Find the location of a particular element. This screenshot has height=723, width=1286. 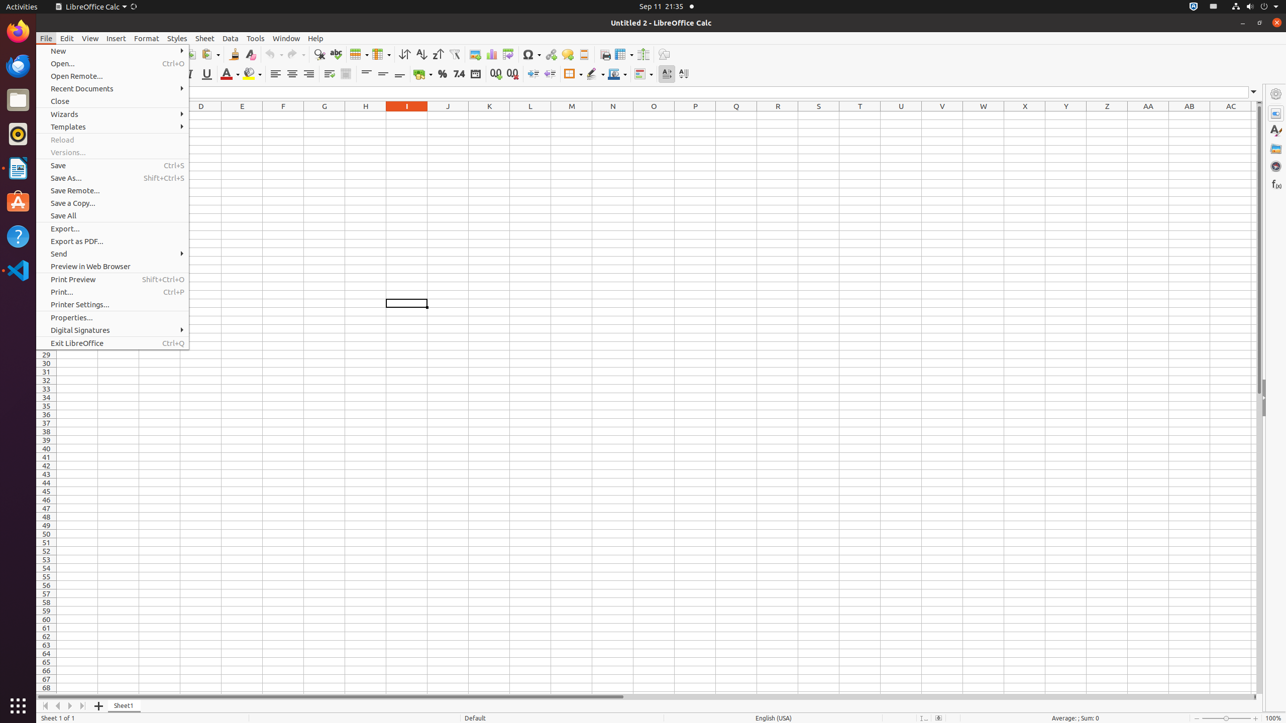

Clone is located at coordinates (234, 54).